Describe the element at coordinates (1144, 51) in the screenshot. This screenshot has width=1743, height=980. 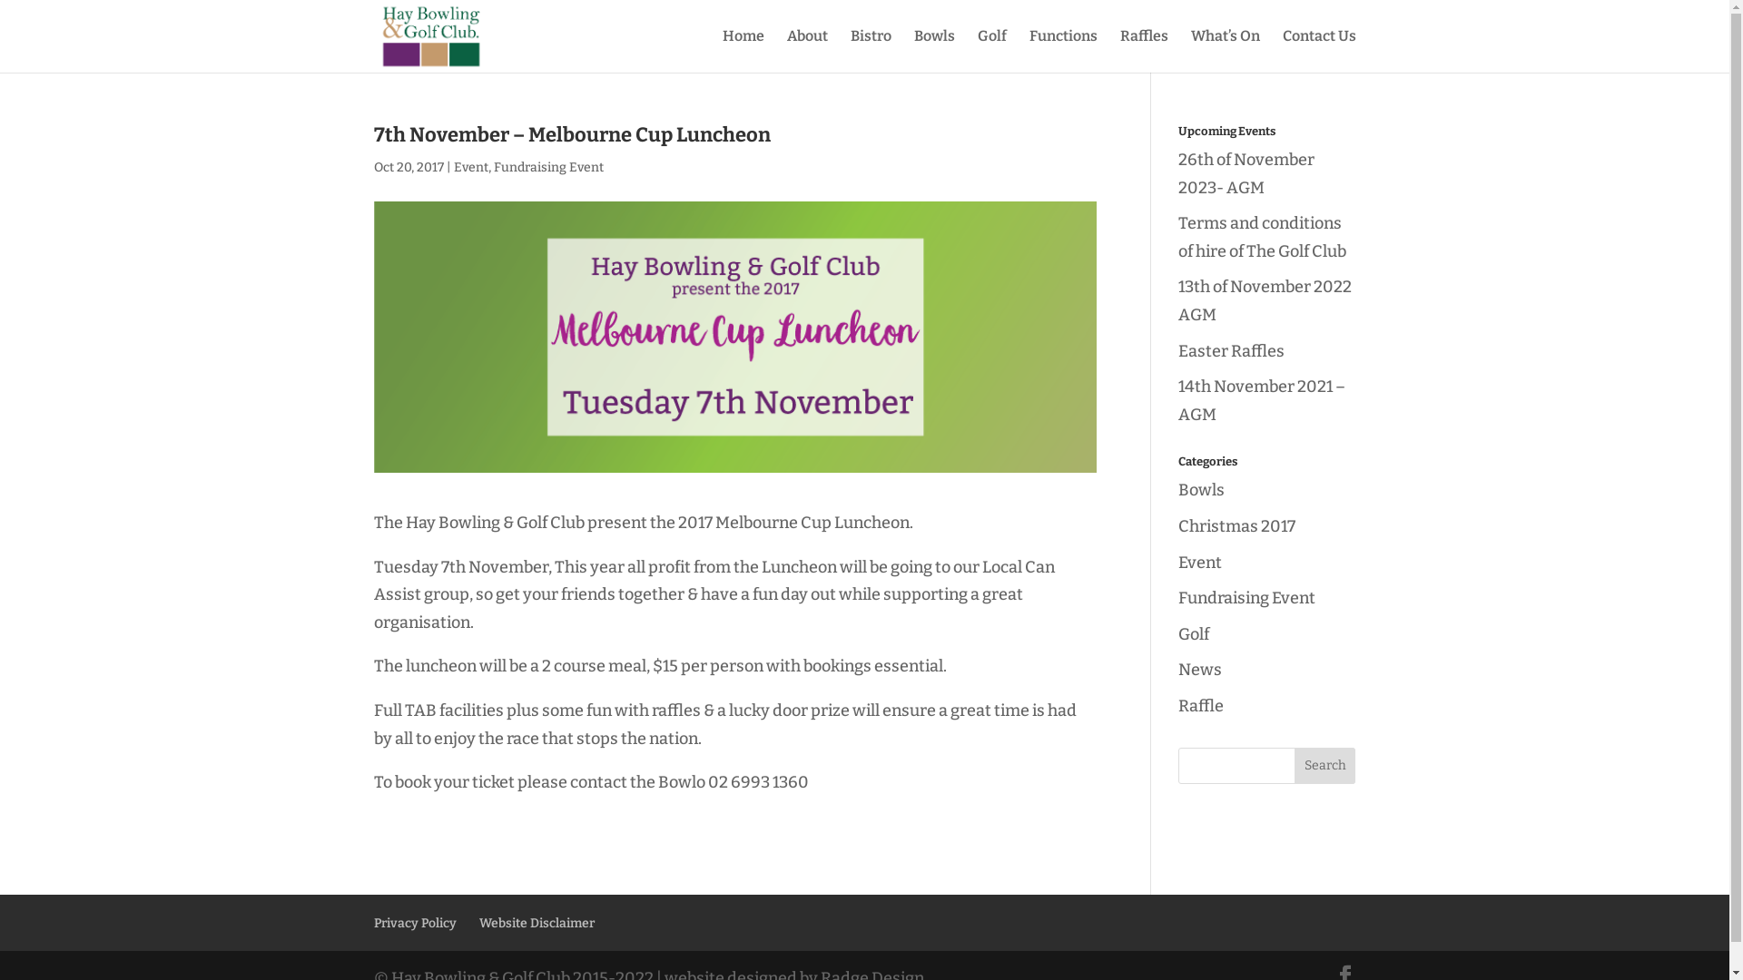
I see `Raffles` at that location.